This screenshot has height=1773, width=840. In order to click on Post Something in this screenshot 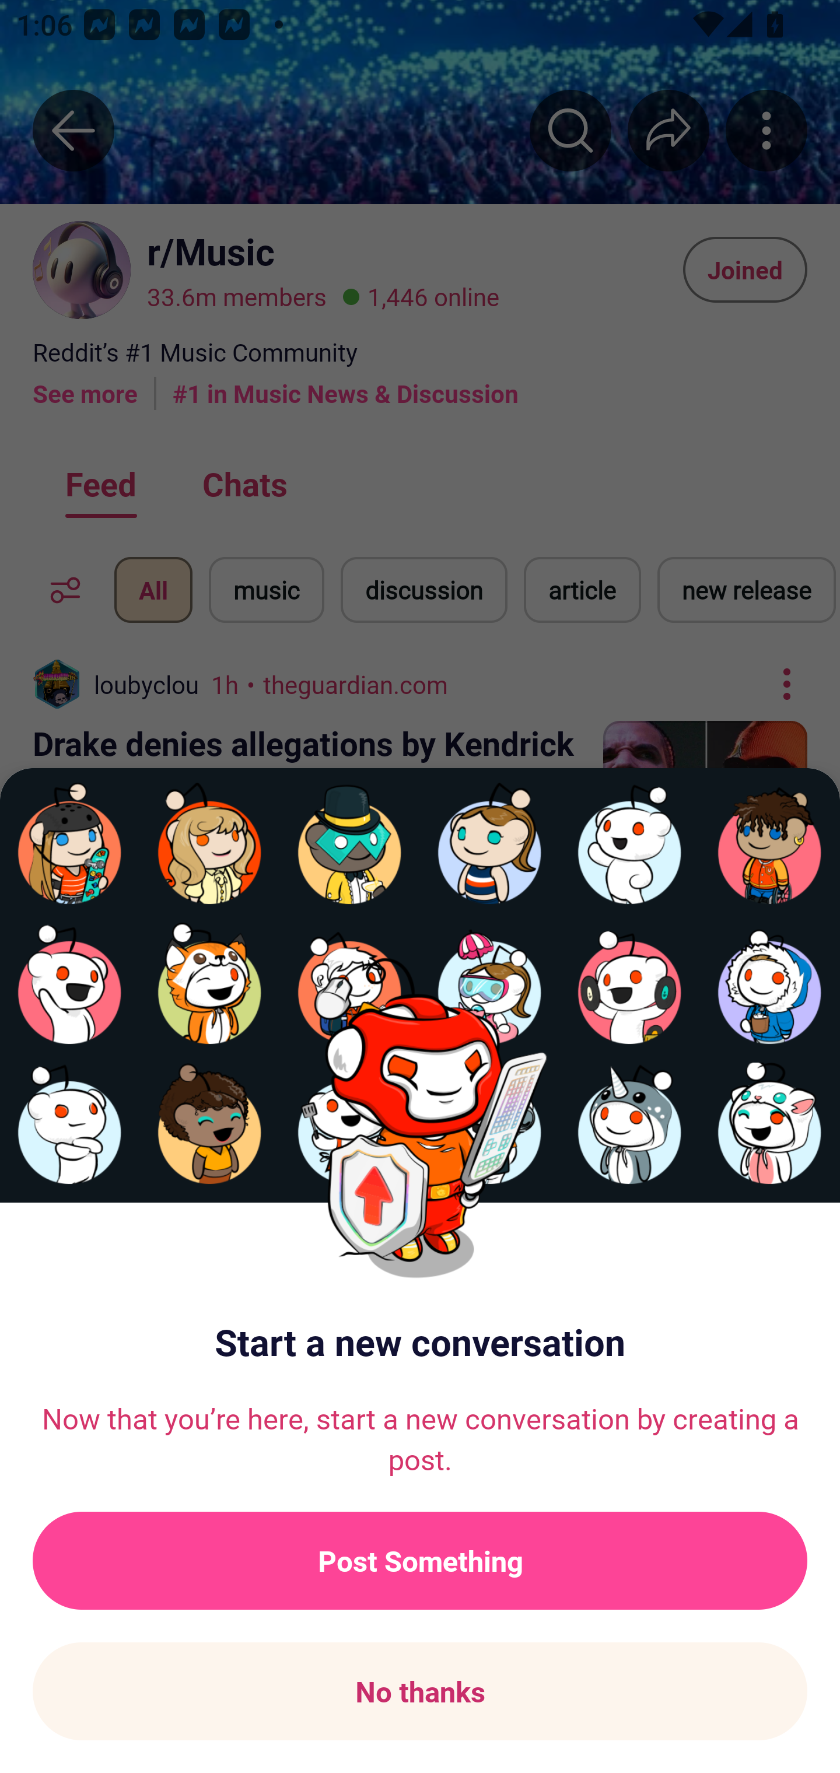, I will do `click(420, 1561)`.